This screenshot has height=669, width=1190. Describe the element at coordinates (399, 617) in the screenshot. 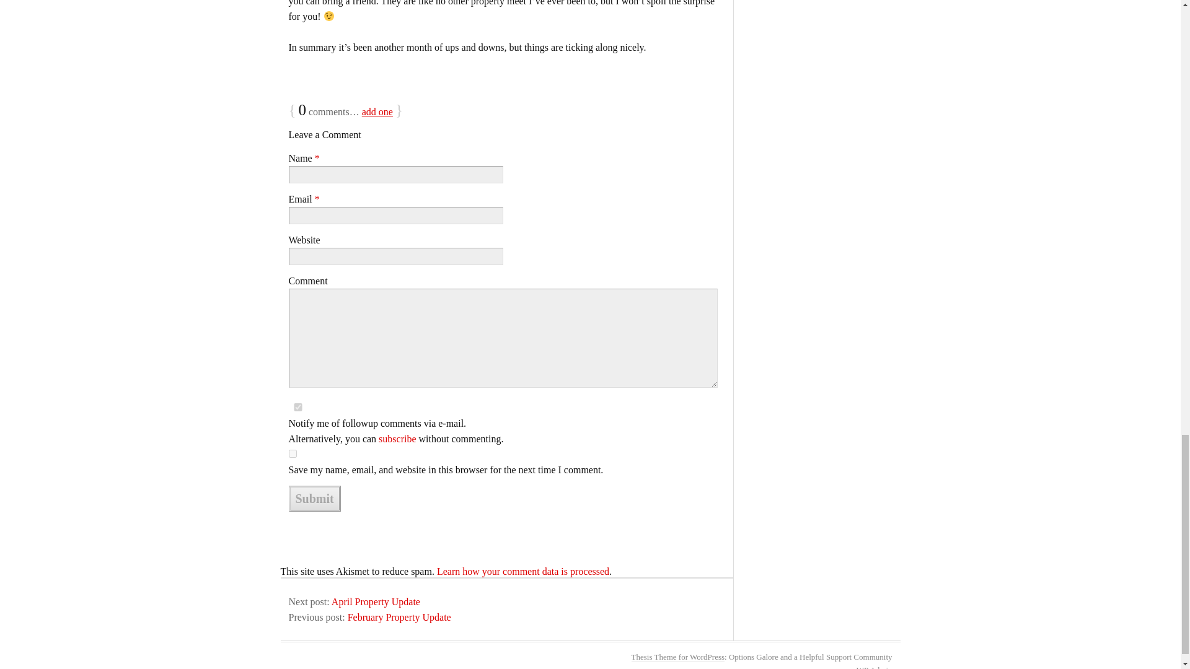

I see `February Property Update` at that location.